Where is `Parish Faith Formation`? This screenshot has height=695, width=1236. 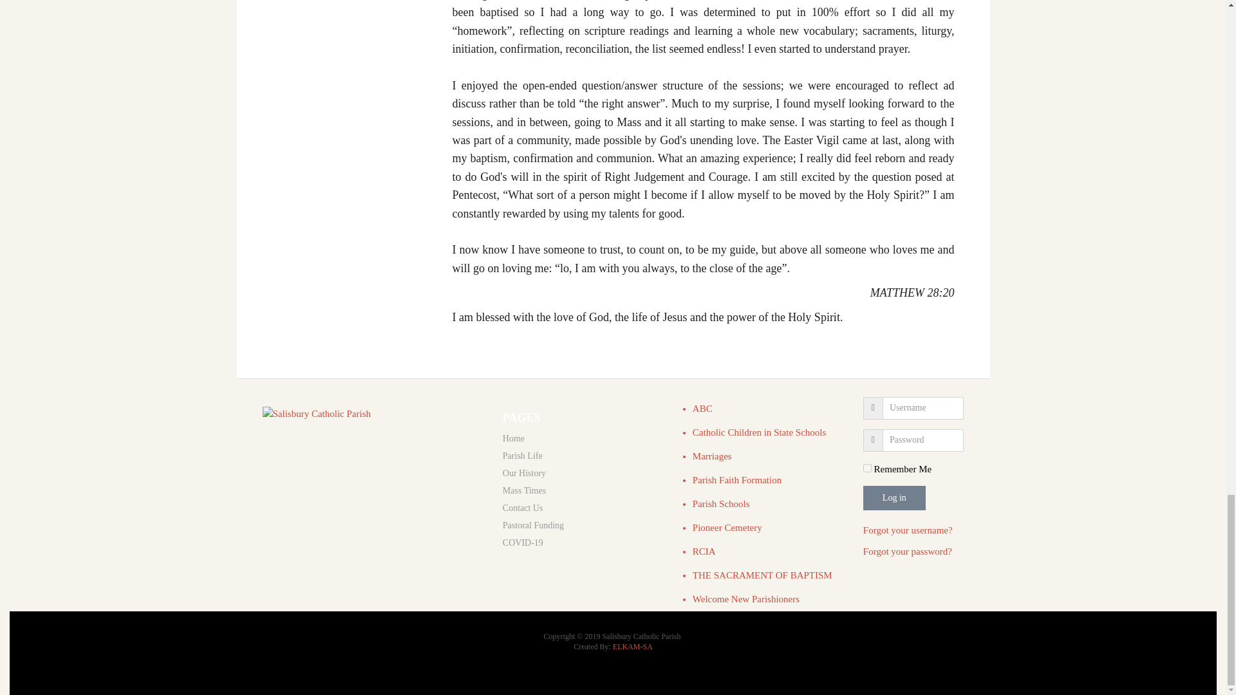 Parish Faith Formation is located at coordinates (736, 479).